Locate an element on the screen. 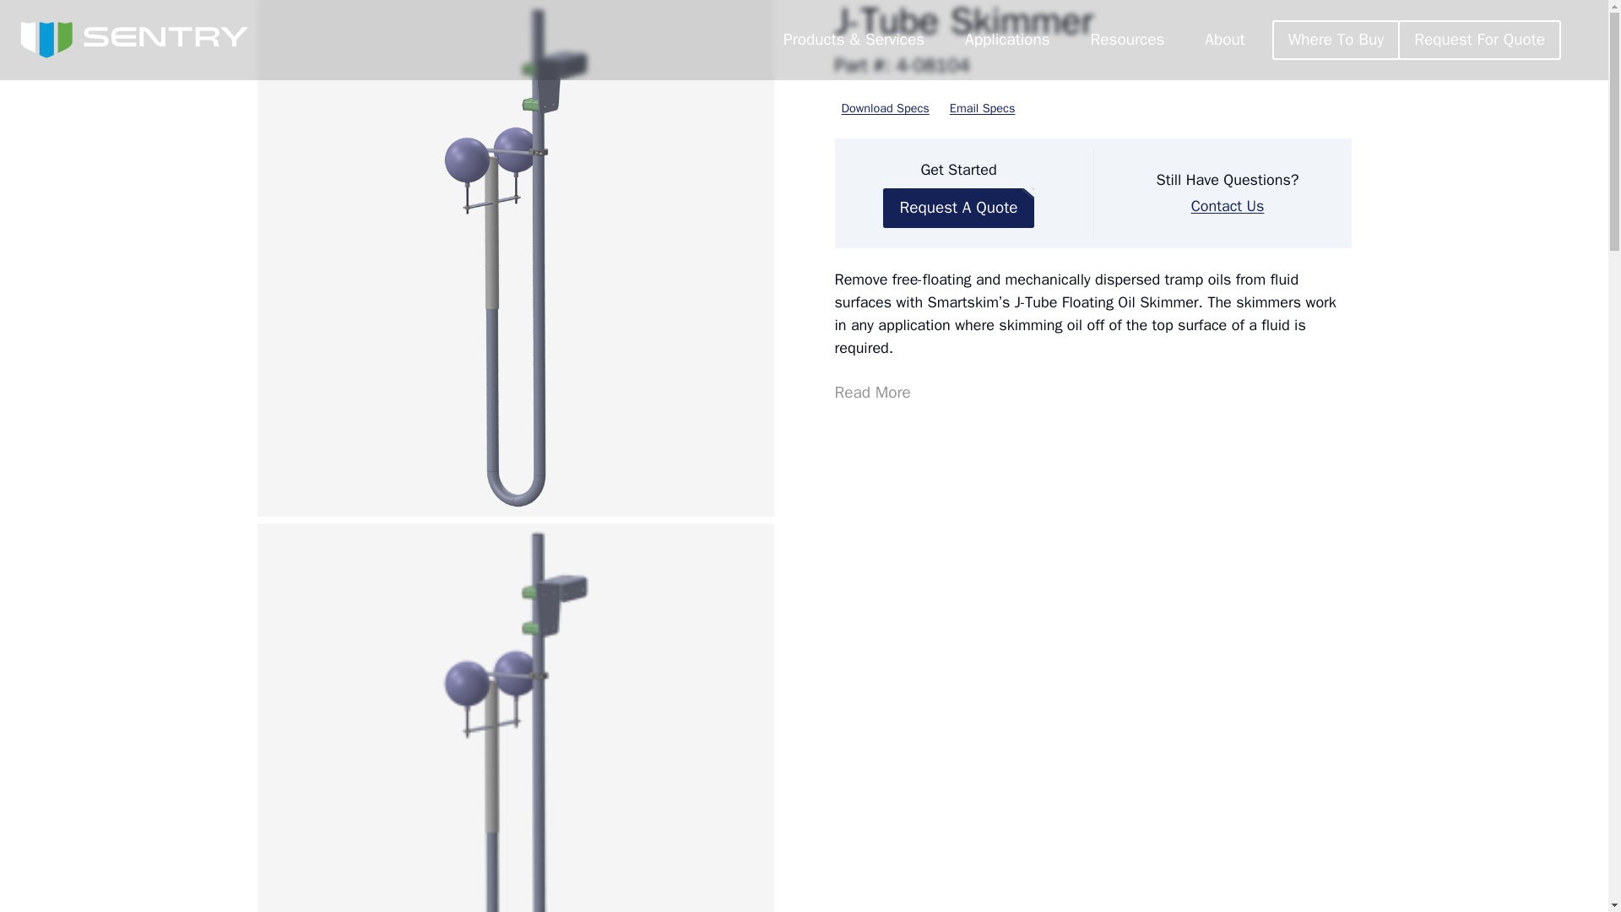 The width and height of the screenshot is (1621, 912). Contact Us is located at coordinates (1228, 206).